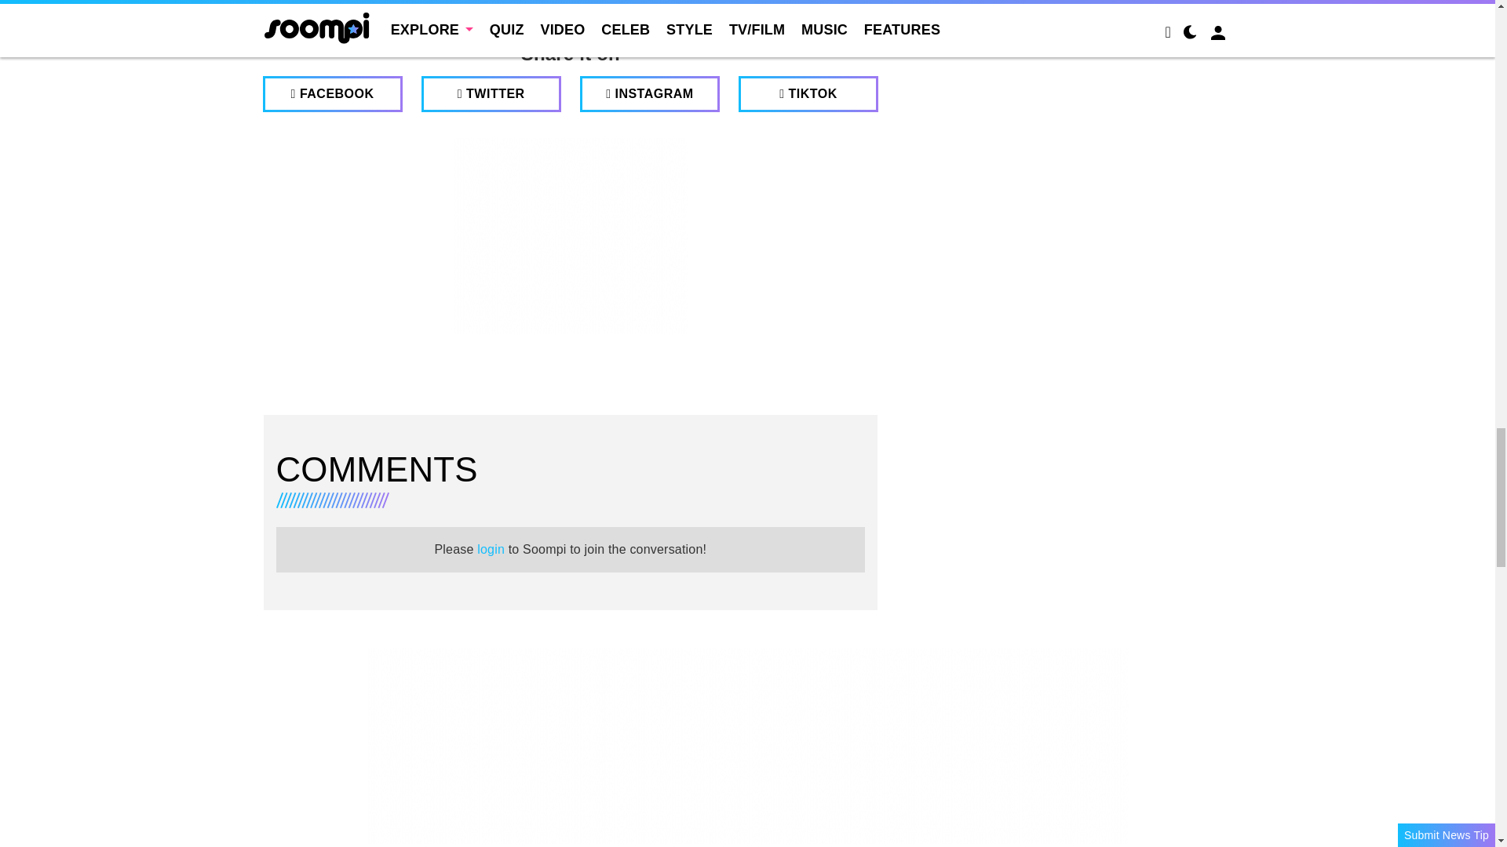 Image resolution: width=1507 pixels, height=847 pixels. Describe the element at coordinates (571, 235) in the screenshot. I see `3rd party ad content` at that location.